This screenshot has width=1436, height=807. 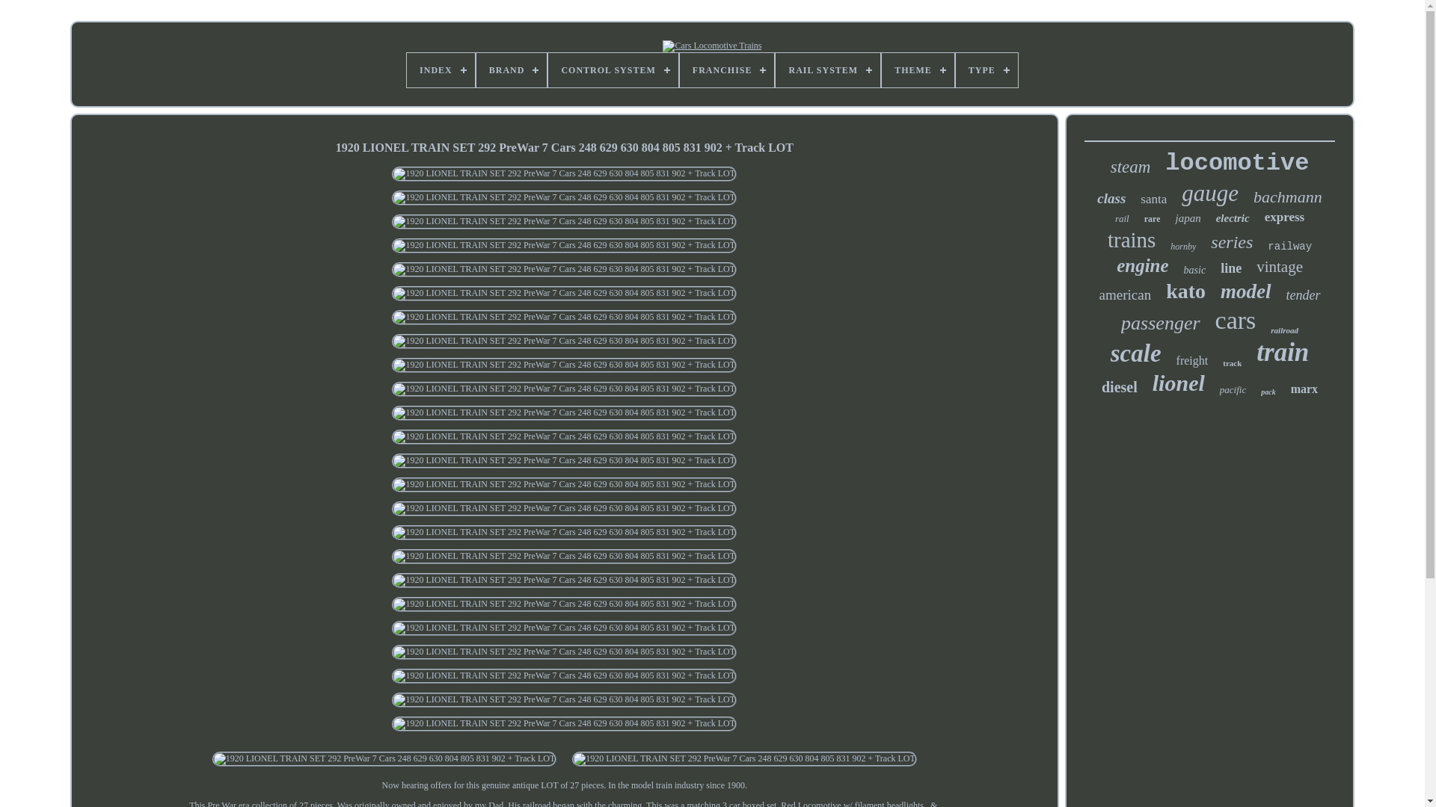 I want to click on CONTROL SYSTEM, so click(x=613, y=70).